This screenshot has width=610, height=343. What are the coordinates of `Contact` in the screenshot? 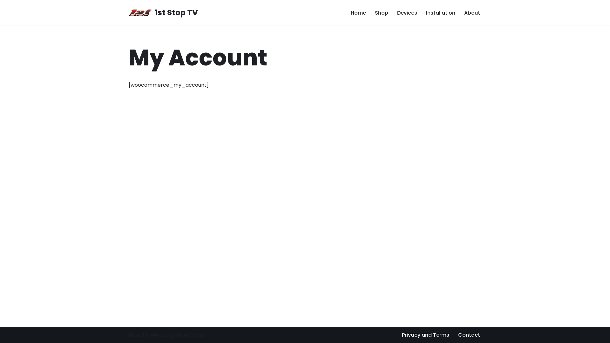 It's located at (469, 335).